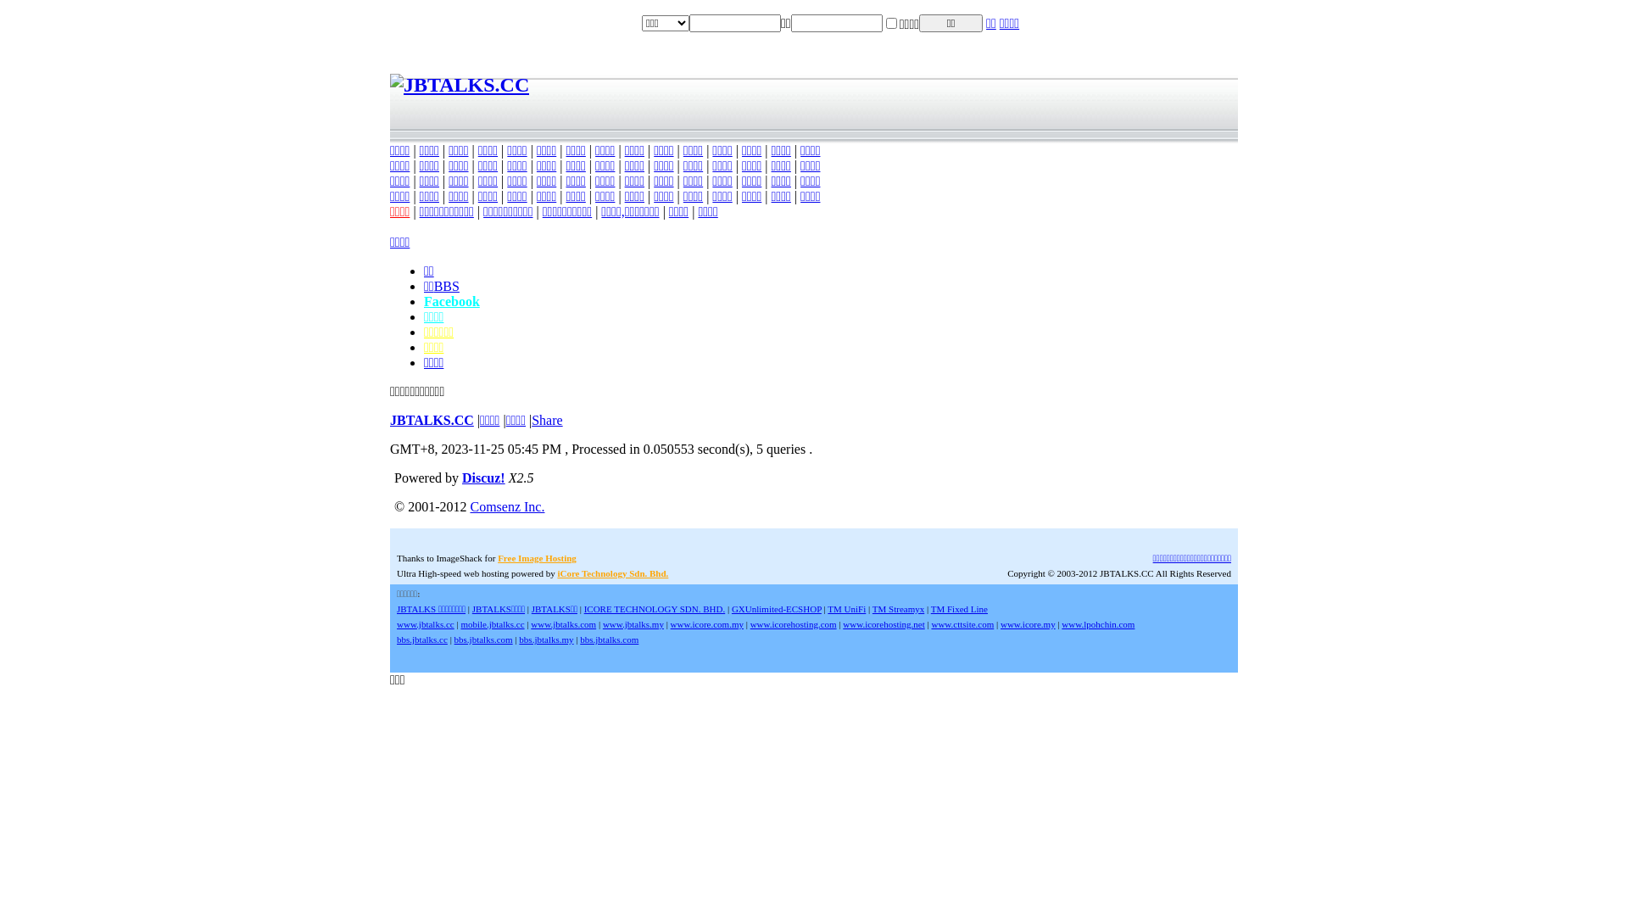 This screenshot has height=916, width=1628. What do you see at coordinates (1098, 624) in the screenshot?
I see `www.lpohchin.com` at bounding box center [1098, 624].